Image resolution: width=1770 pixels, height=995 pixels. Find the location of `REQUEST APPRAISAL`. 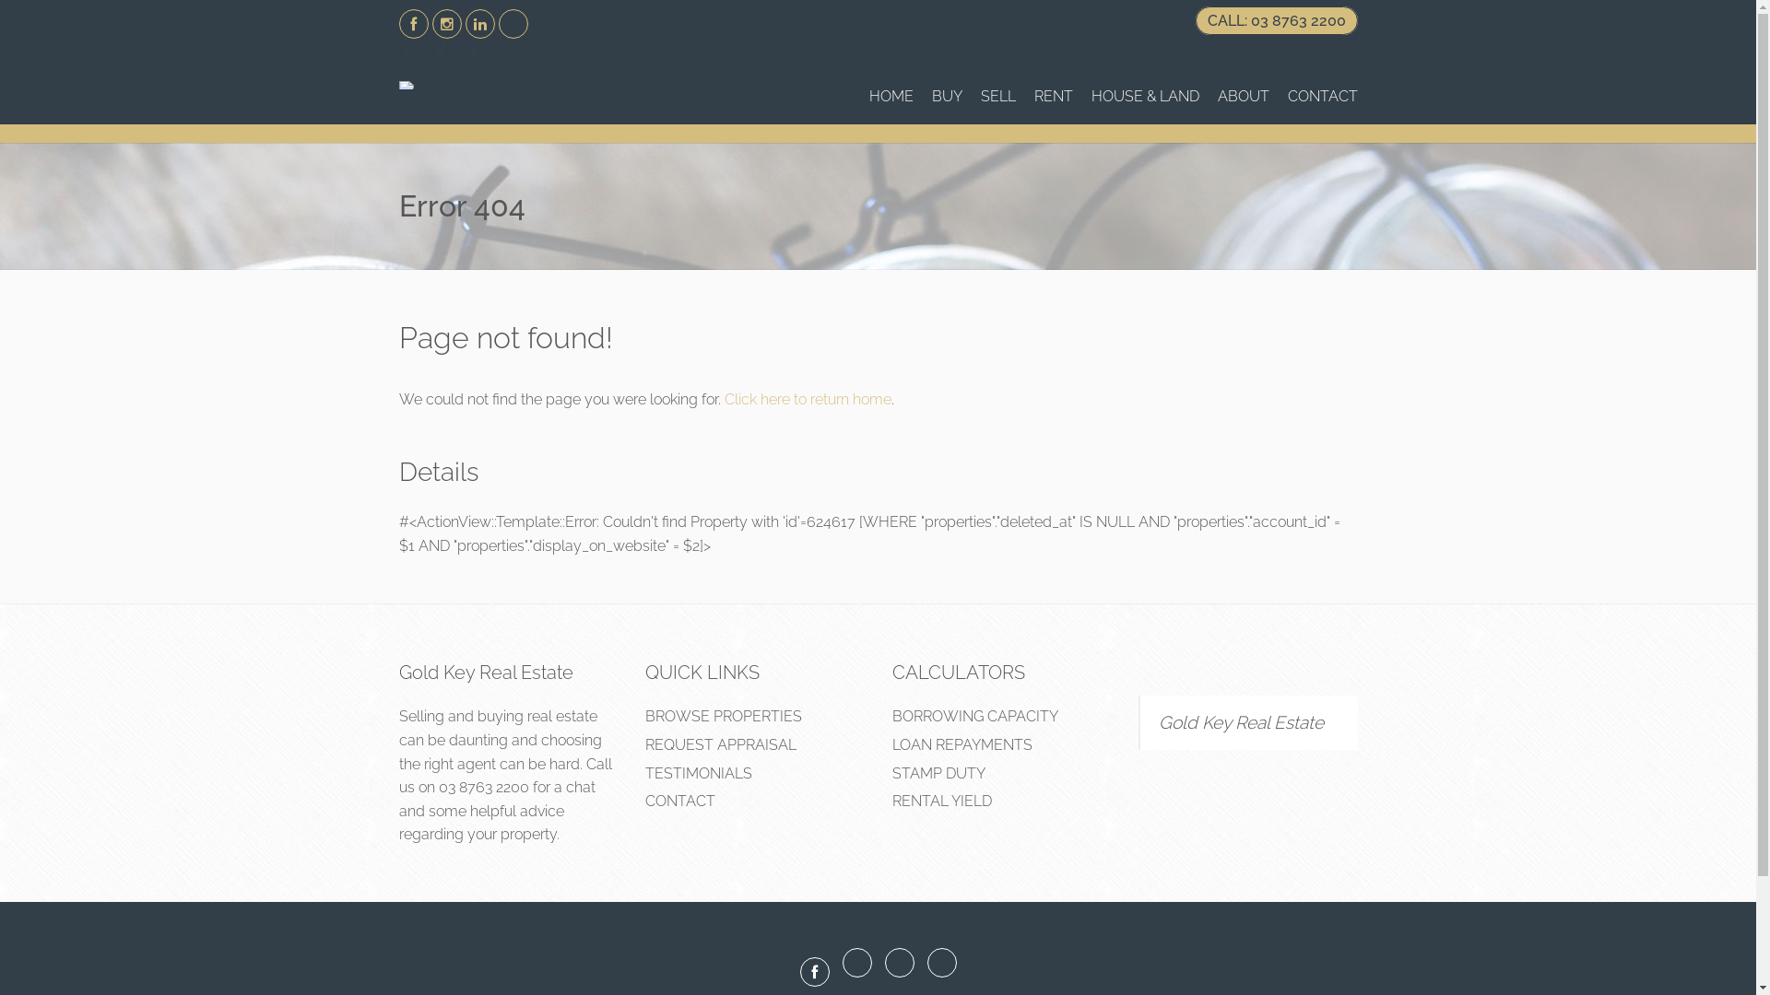

REQUEST APPRAISAL is located at coordinates (721, 744).